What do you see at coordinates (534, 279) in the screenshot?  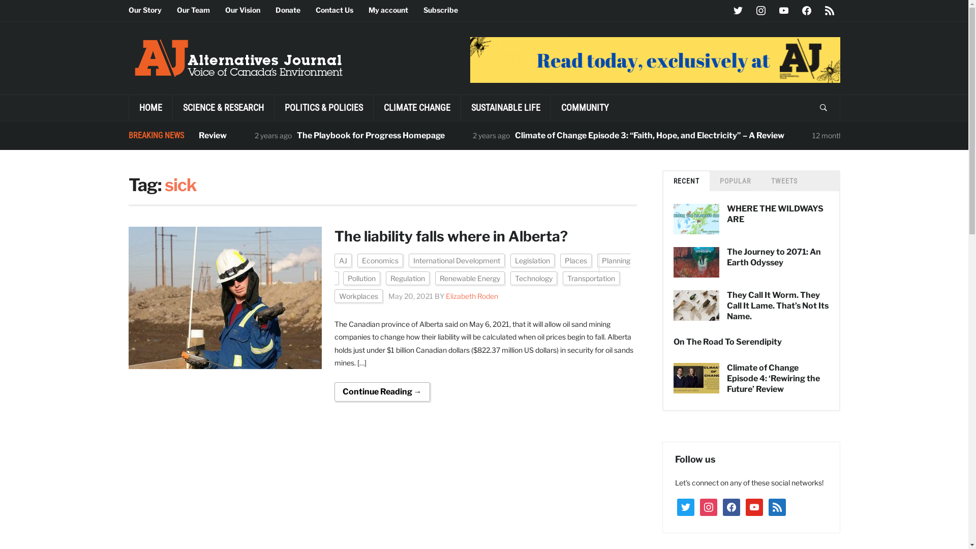 I see `Technology` at bounding box center [534, 279].